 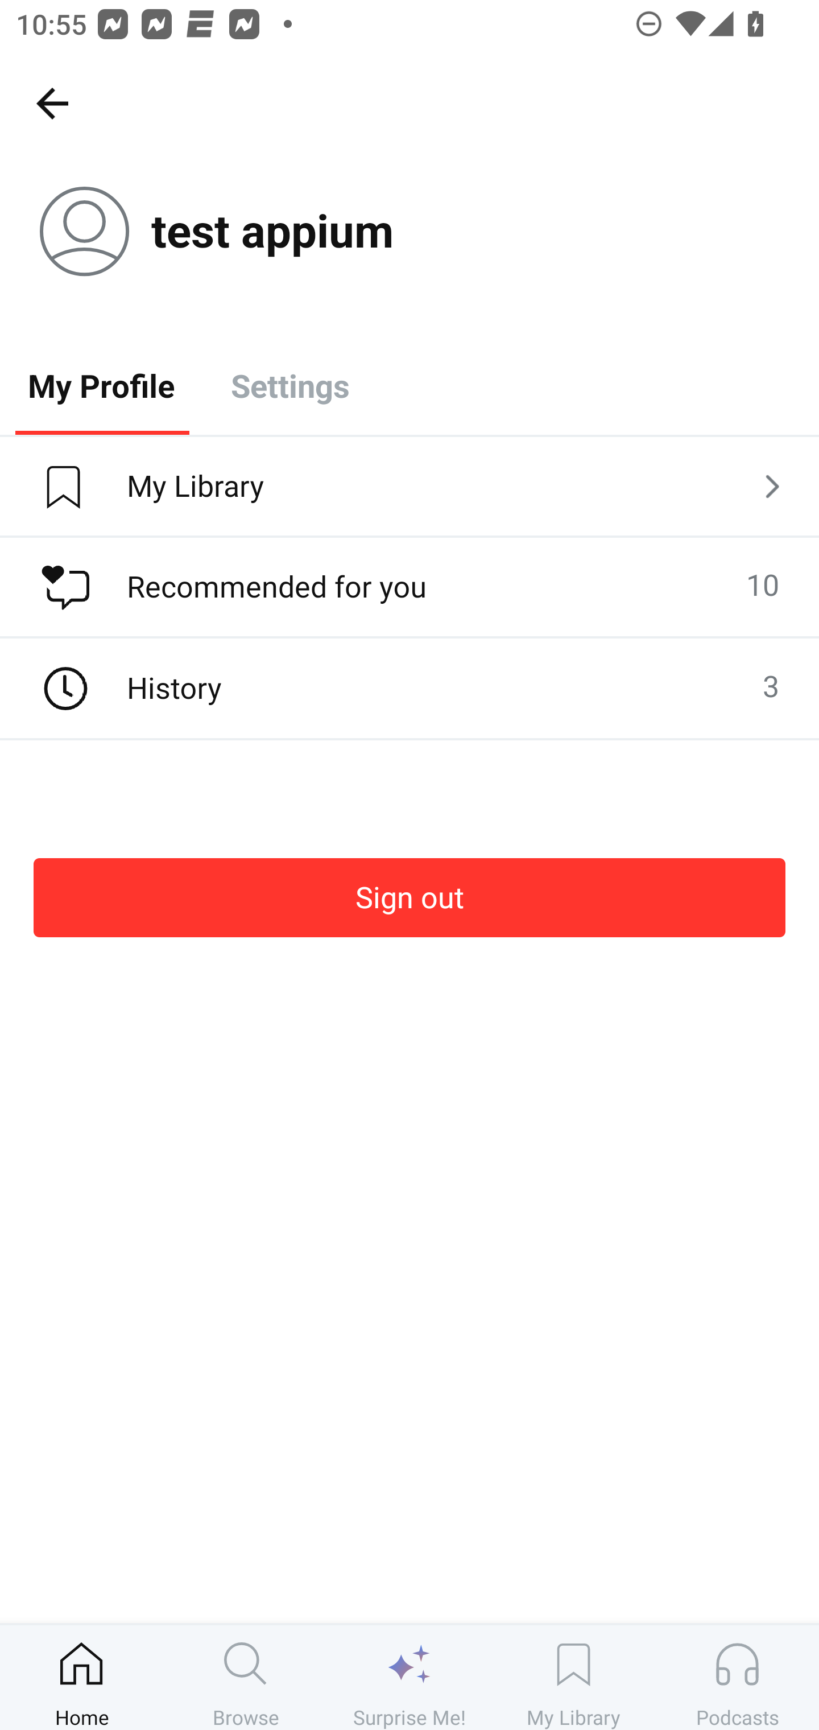 I want to click on My Library, so click(x=409, y=487).